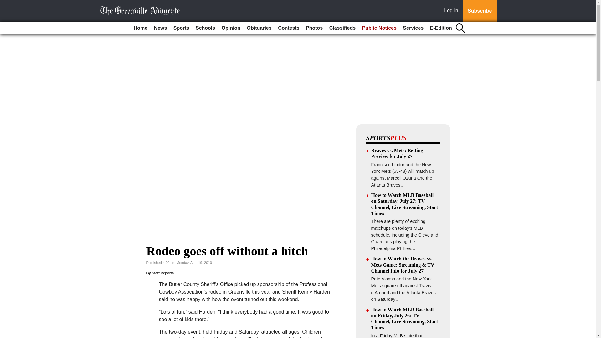 The height and width of the screenshot is (338, 601). Describe the element at coordinates (480, 11) in the screenshot. I see `Subscribe` at that location.